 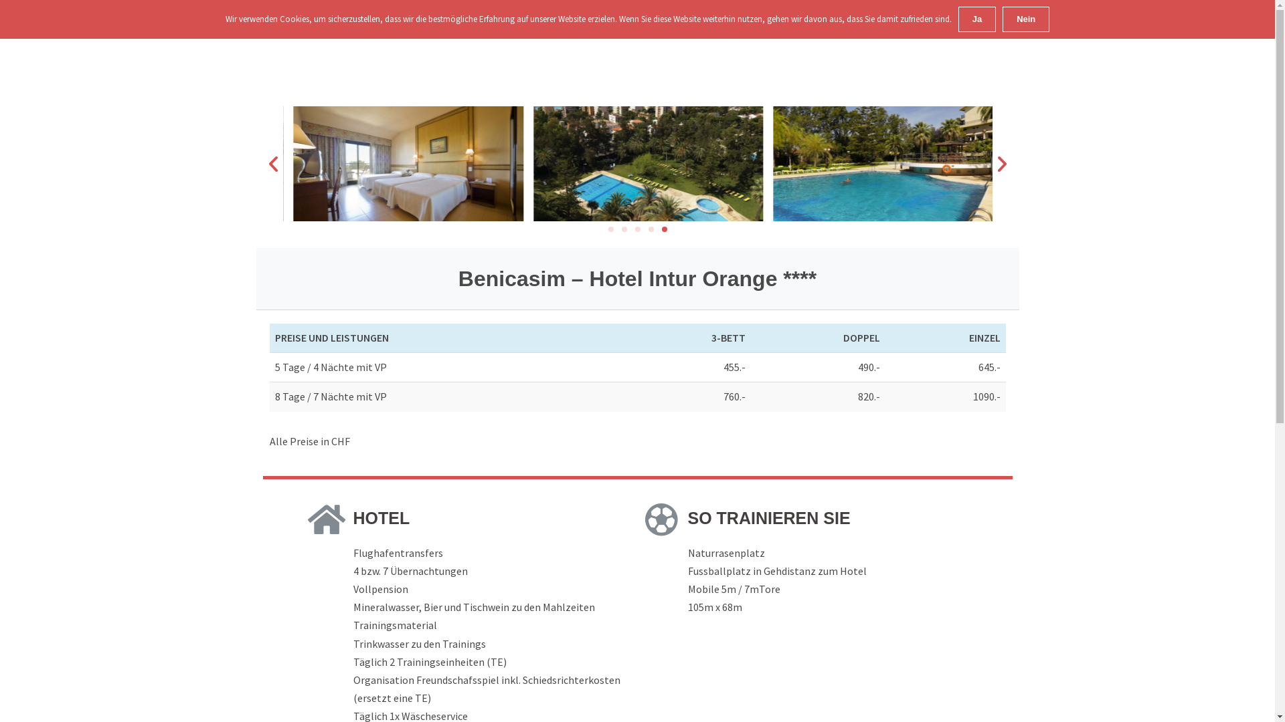 I want to click on DIENSTLEISTUNGEN, so click(x=604, y=31).